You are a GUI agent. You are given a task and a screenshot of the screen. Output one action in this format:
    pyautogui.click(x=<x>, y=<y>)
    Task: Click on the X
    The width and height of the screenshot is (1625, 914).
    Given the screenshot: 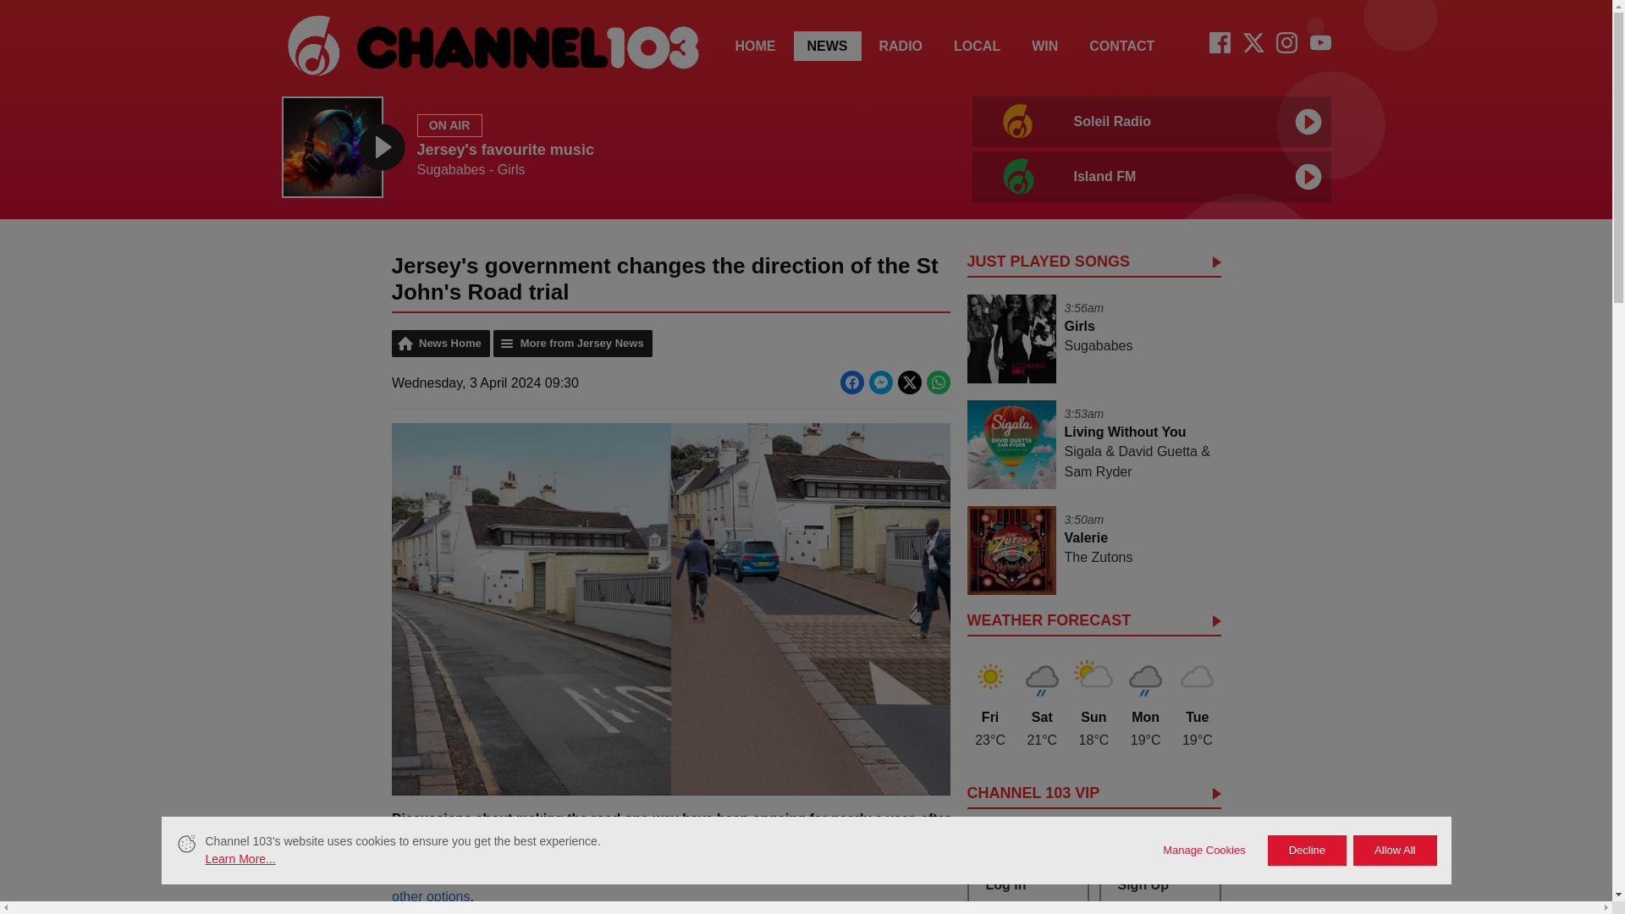 What is the action you would take?
    pyautogui.click(x=1253, y=42)
    